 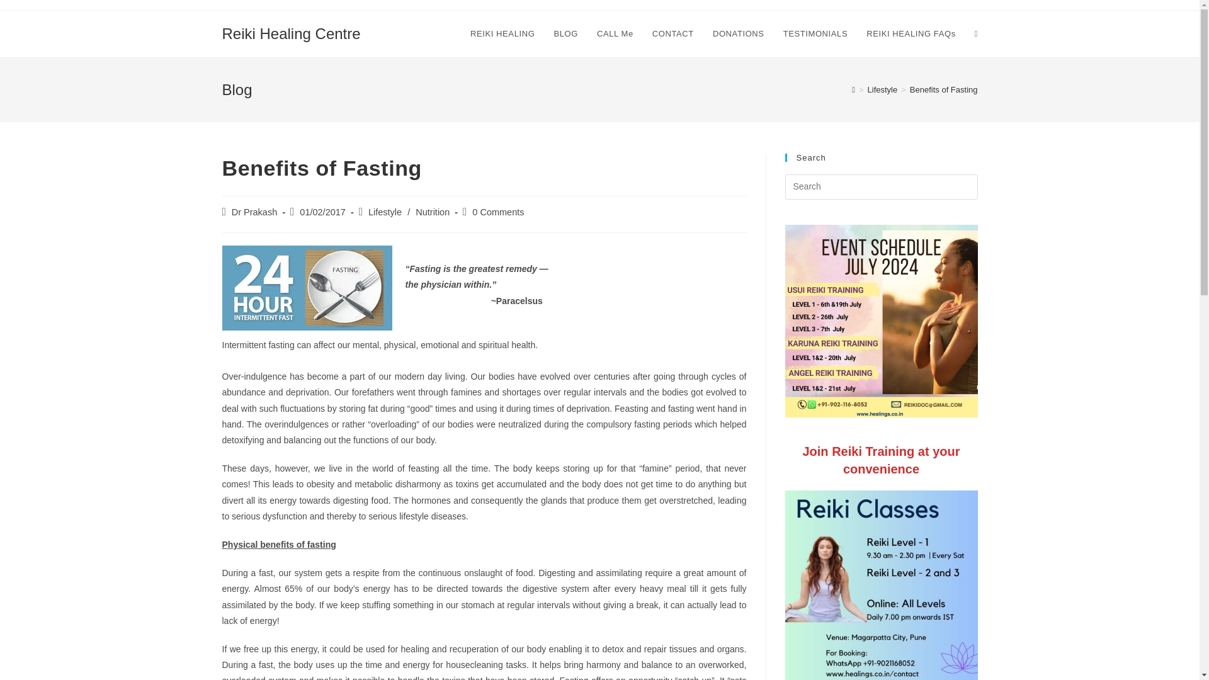 I want to click on Lifestyle, so click(x=385, y=212).